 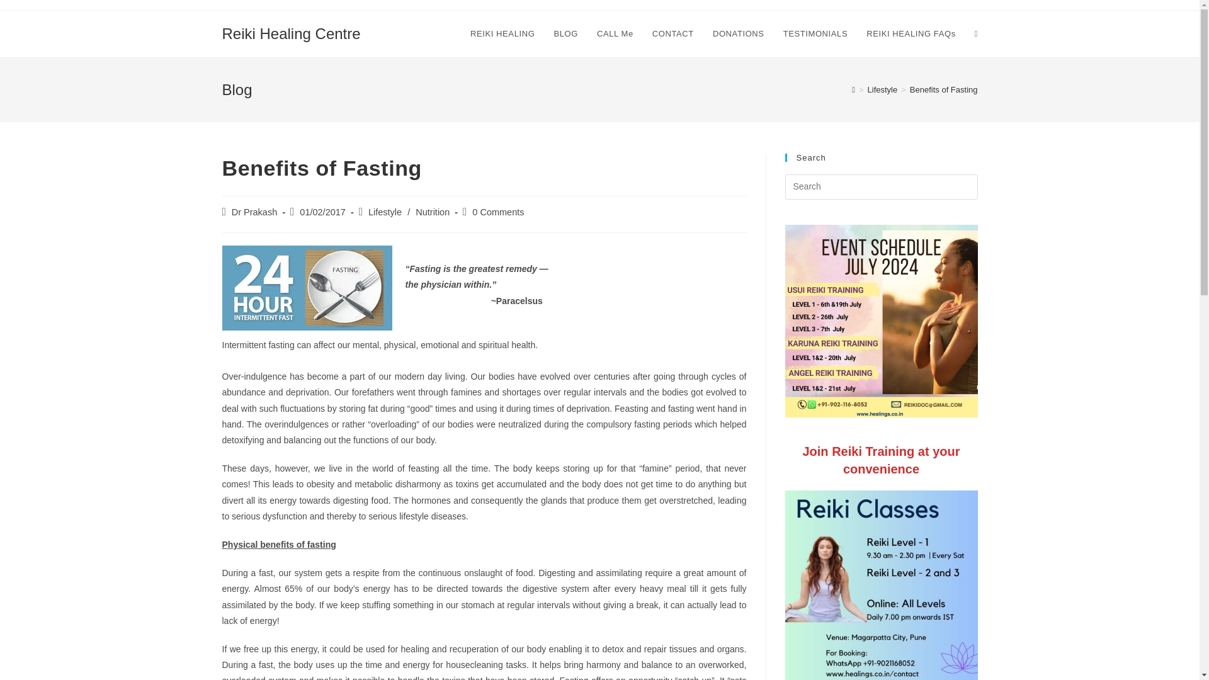 I want to click on Lifestyle, so click(x=385, y=212).